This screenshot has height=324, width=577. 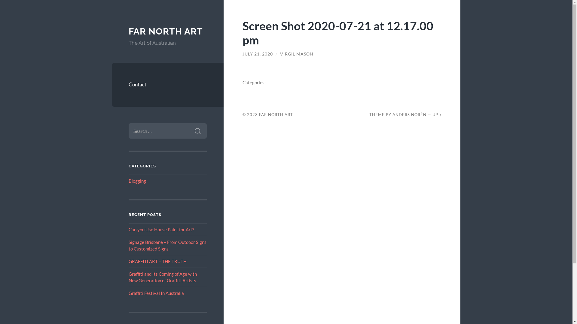 What do you see at coordinates (156, 293) in the screenshot?
I see `Graffiti Festival In Australia` at bounding box center [156, 293].